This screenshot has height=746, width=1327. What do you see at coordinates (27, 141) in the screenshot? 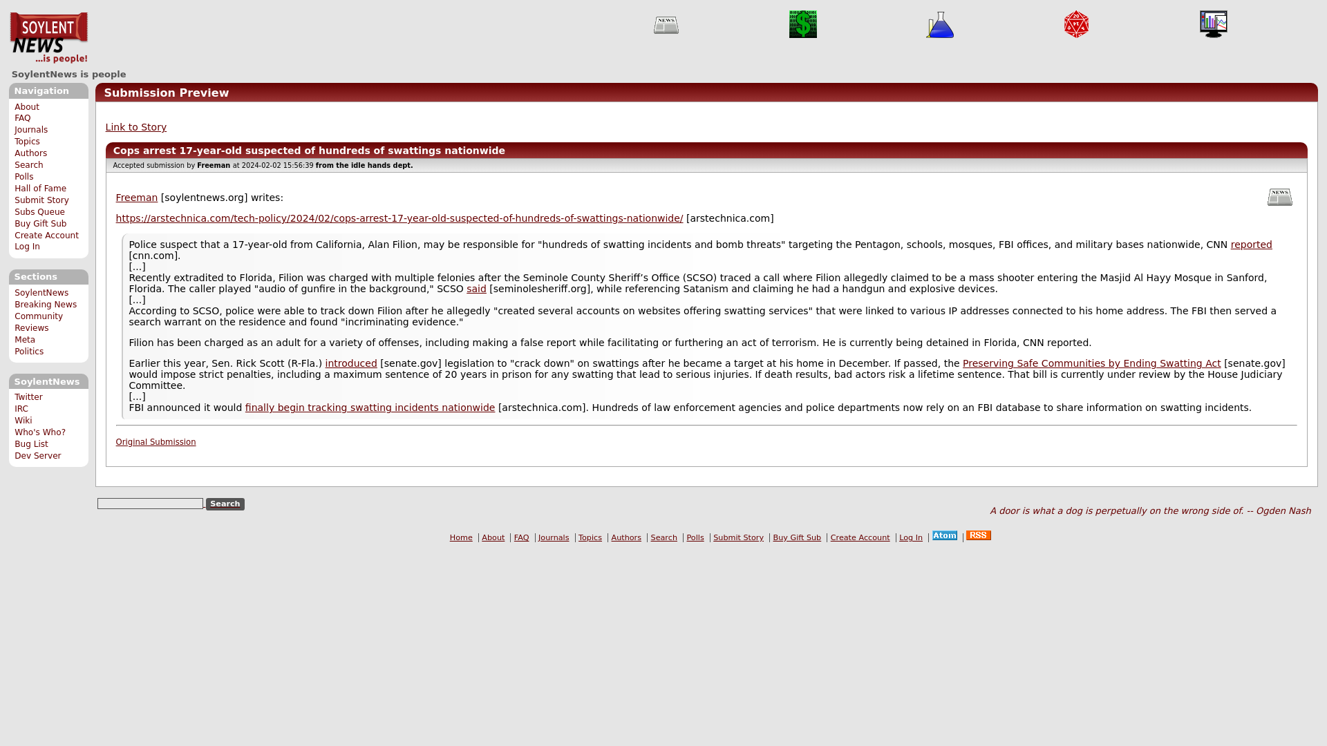
I see `Topics` at bounding box center [27, 141].